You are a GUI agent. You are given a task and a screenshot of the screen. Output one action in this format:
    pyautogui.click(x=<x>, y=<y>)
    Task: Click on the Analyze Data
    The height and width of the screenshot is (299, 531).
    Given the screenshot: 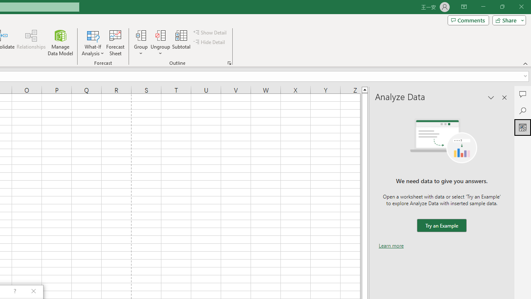 What is the action you would take?
    pyautogui.click(x=523, y=127)
    